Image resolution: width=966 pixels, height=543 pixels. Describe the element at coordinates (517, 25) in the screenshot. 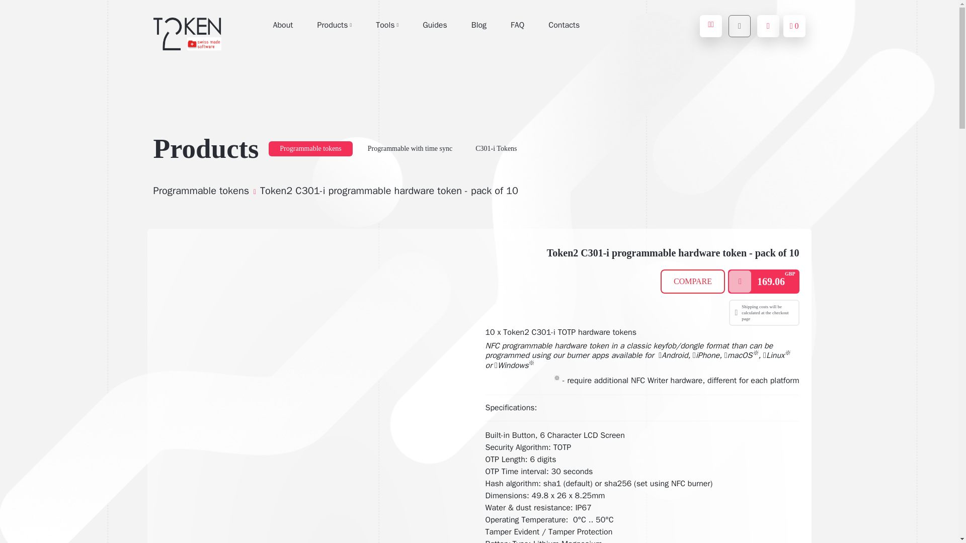

I see `FAQ` at that location.